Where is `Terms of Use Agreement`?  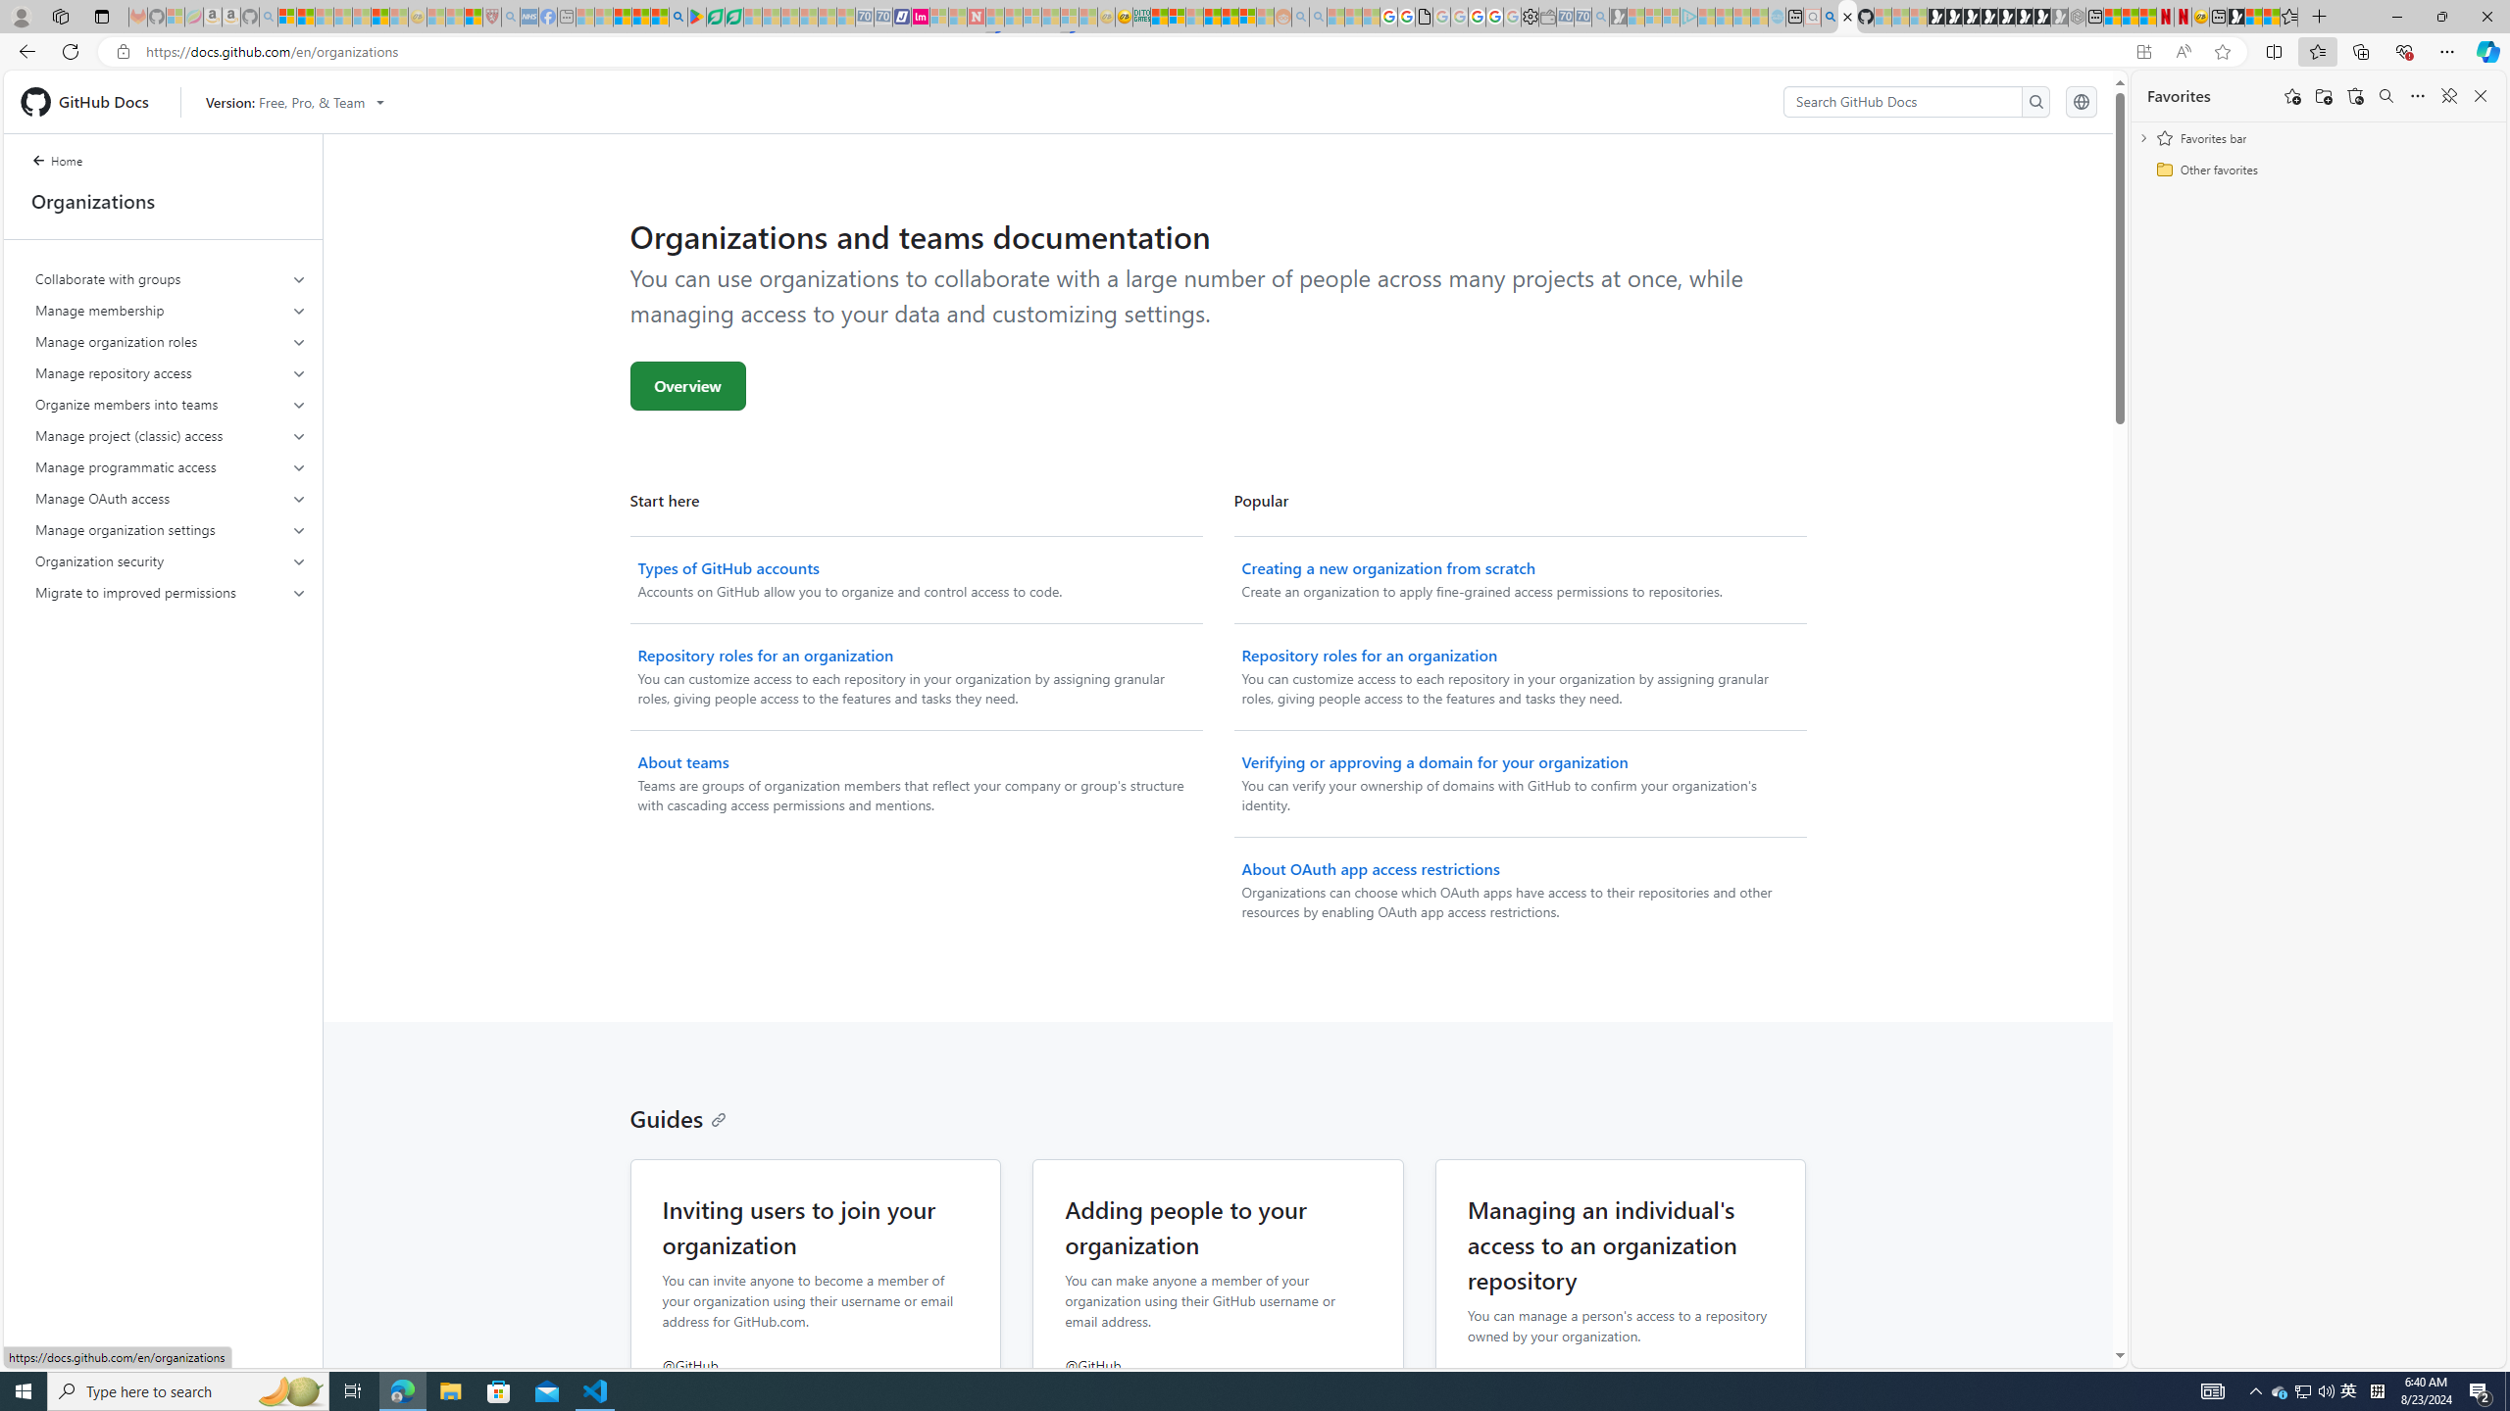
Terms of Use Agreement is located at coordinates (715, 17).